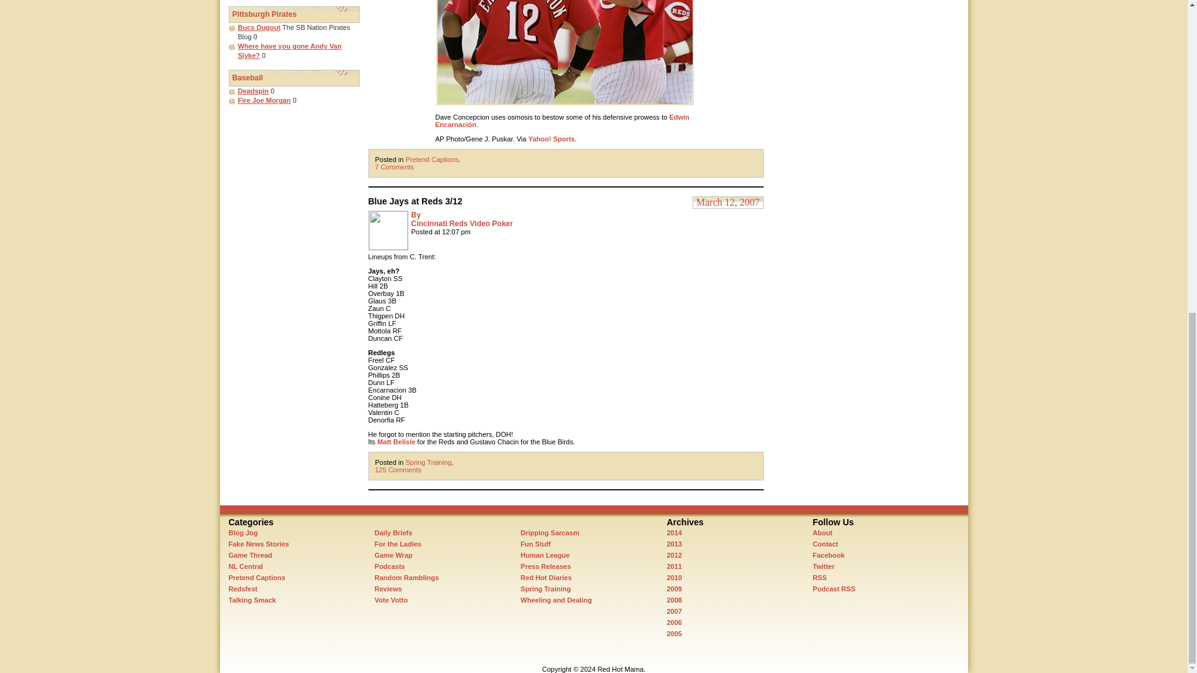 This screenshot has width=1197, height=673. Describe the element at coordinates (264, 100) in the screenshot. I see `Fire Joe Morgan` at that location.